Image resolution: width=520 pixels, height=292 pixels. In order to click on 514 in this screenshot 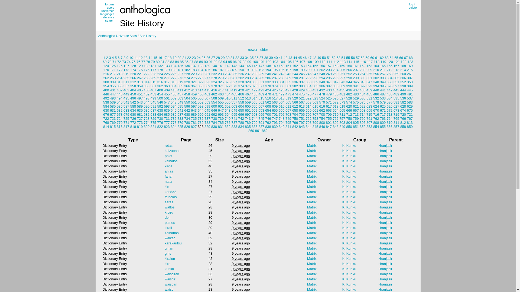, I will do `click(255, 98)`.